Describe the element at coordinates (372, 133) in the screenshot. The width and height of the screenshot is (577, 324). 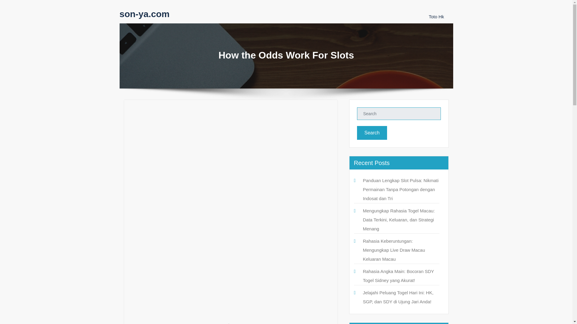
I see `Search` at that location.